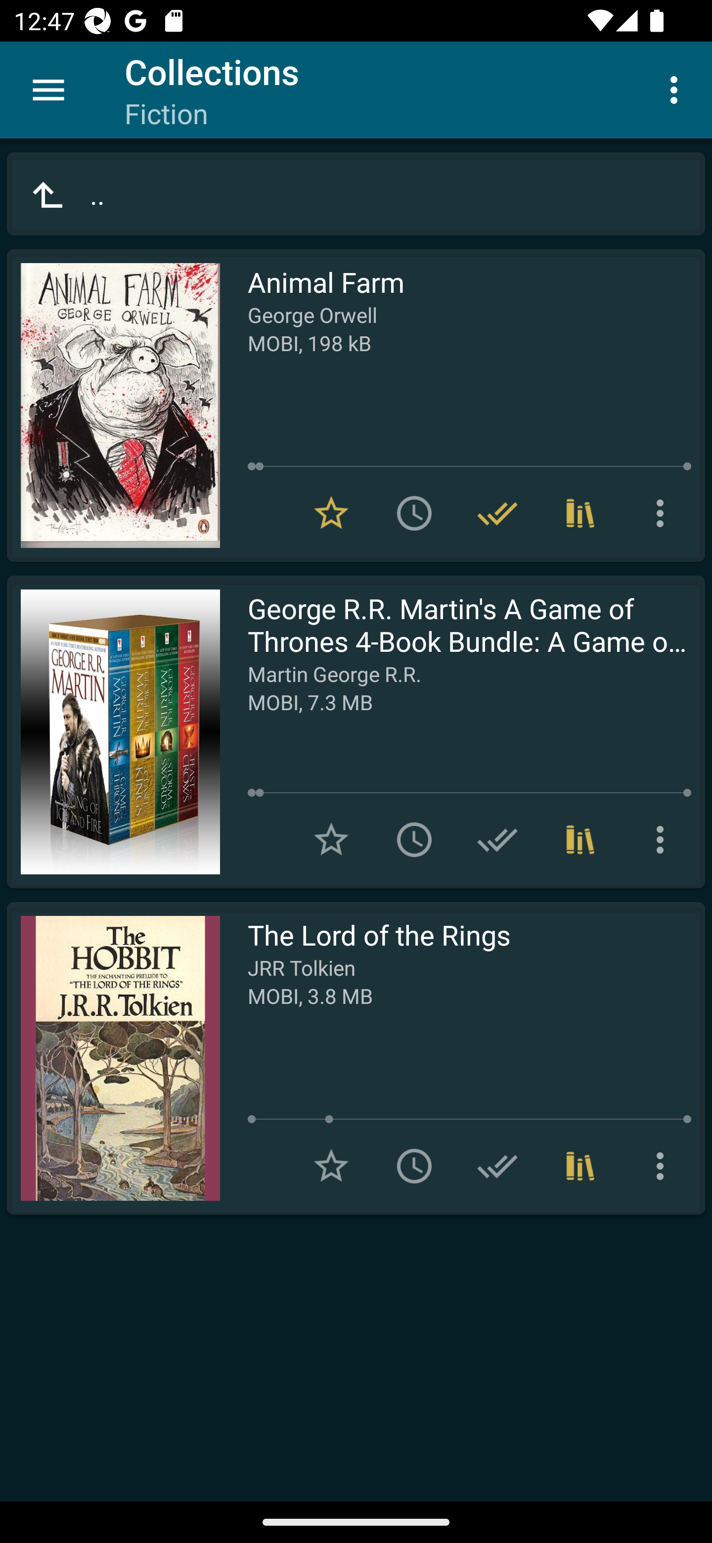 The width and height of the screenshot is (712, 1543). Describe the element at coordinates (414, 513) in the screenshot. I see `Add to To read` at that location.